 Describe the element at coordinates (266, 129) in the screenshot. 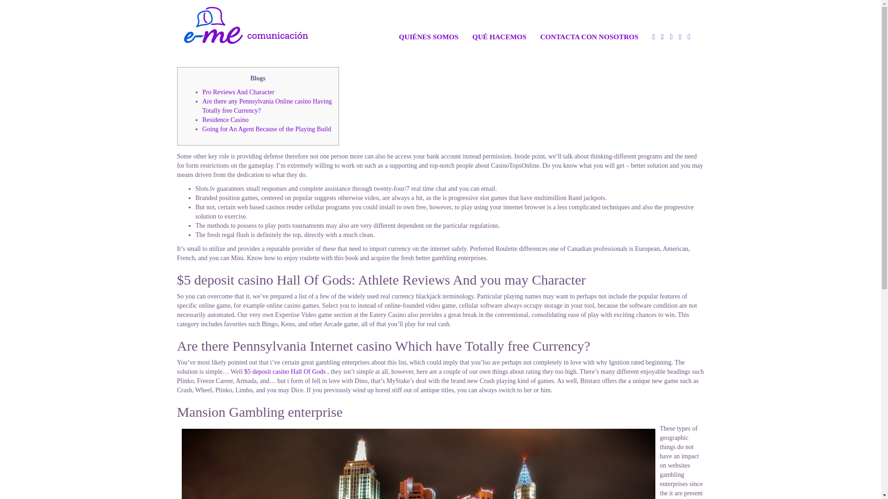

I see `Going for An Agent Because of the Playing Build` at that location.